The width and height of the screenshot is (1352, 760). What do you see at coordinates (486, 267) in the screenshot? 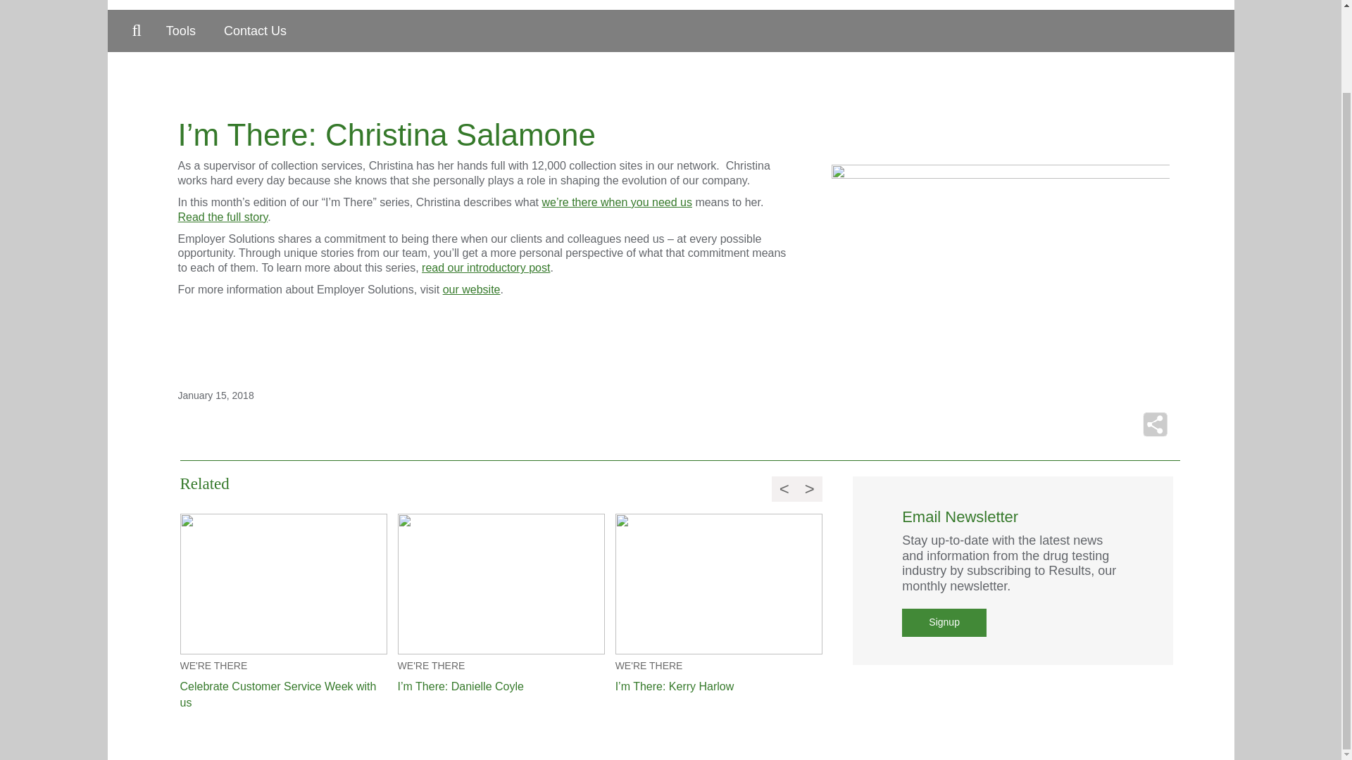
I see `read our introductory post` at bounding box center [486, 267].